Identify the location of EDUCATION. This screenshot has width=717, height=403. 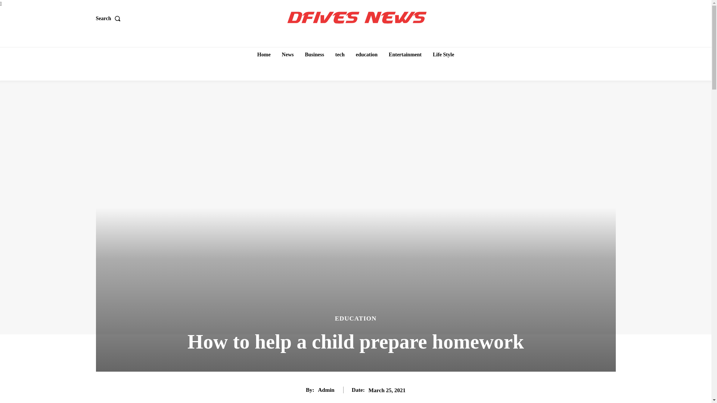
(356, 318).